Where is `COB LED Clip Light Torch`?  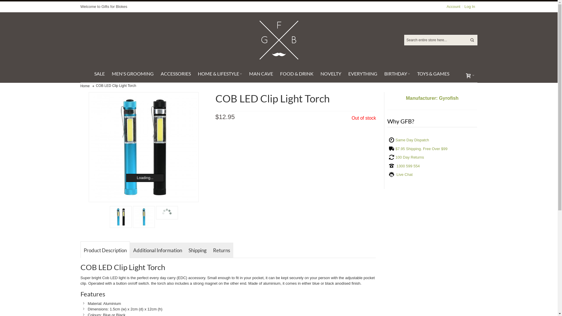 COB LED Clip Light Torch is located at coordinates (144, 217).